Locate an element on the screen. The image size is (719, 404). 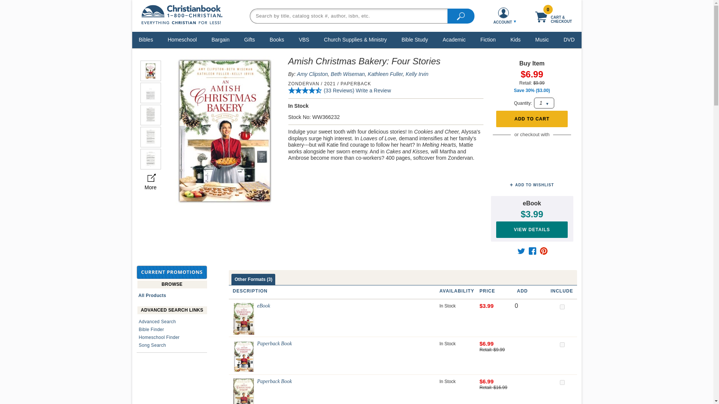
Bargain is located at coordinates (221, 39).